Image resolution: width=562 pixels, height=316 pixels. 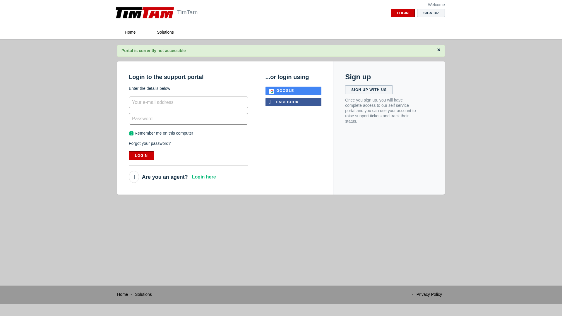 I want to click on Forgot your password?, so click(x=150, y=143).